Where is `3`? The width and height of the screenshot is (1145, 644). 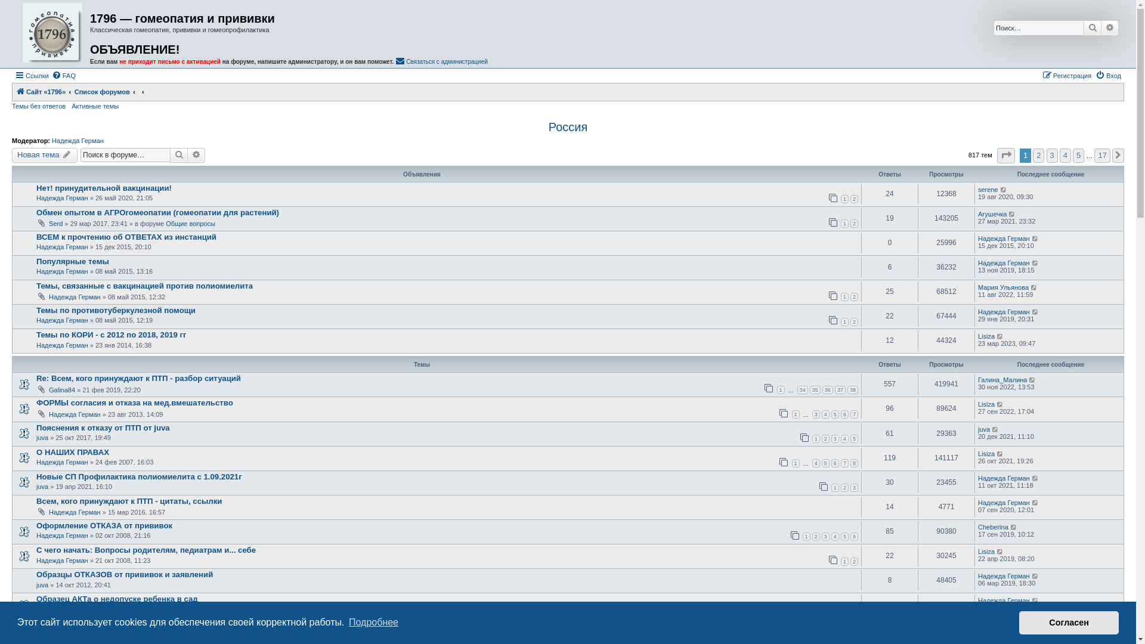 3 is located at coordinates (816, 414).